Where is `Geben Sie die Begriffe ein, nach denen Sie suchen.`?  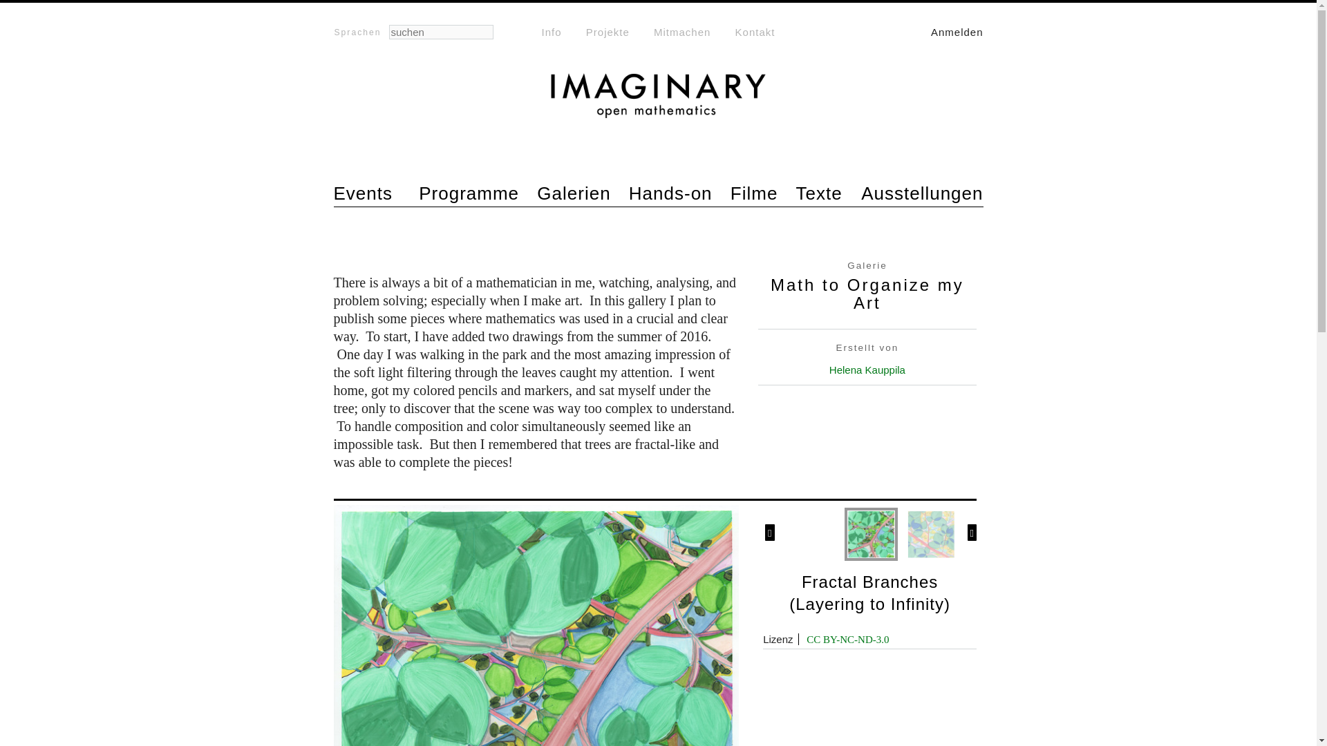
Geben Sie die Begriffe ein, nach denen Sie suchen. is located at coordinates (440, 32).